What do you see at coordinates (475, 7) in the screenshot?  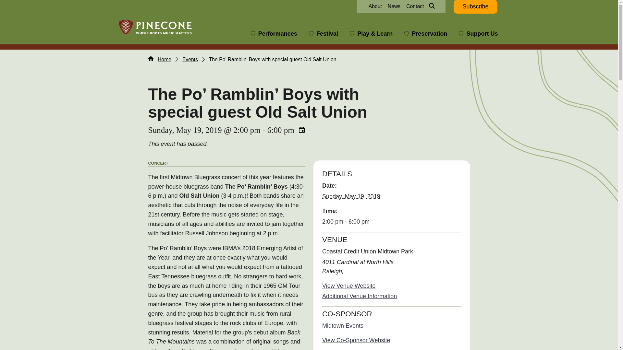 I see `Subscribe` at bounding box center [475, 7].